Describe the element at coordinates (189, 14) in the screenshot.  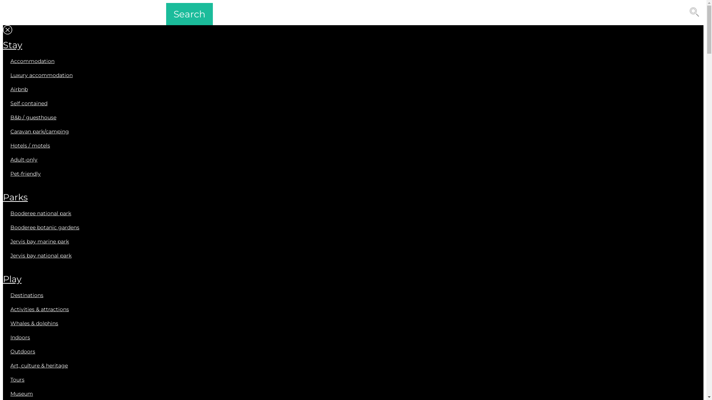
I see `Search` at that location.